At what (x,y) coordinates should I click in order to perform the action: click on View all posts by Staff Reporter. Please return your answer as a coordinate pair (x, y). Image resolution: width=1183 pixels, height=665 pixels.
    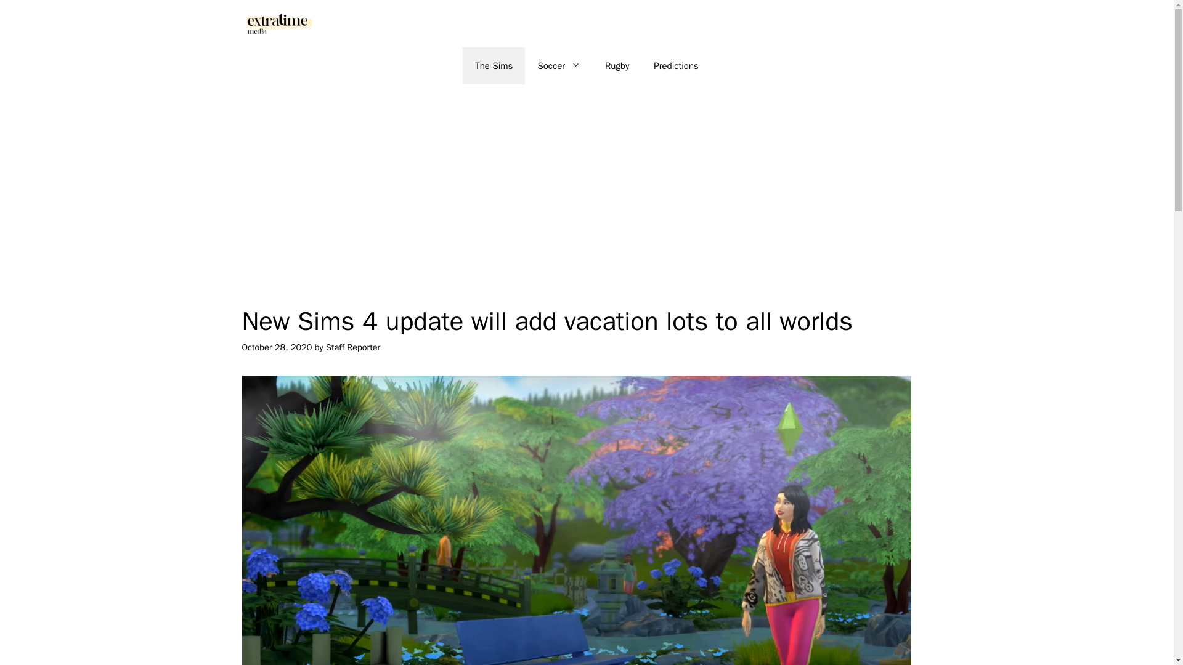
    Looking at the image, I should click on (352, 347).